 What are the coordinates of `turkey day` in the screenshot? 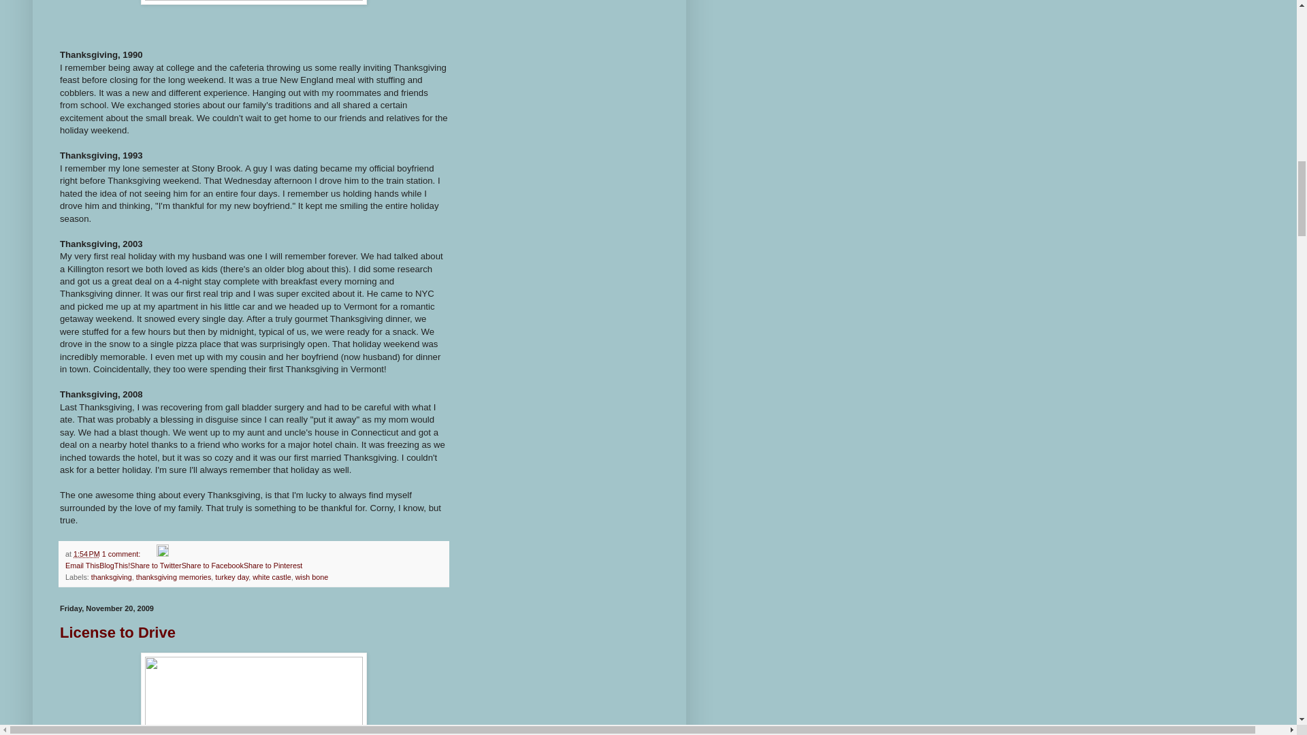 It's located at (231, 577).